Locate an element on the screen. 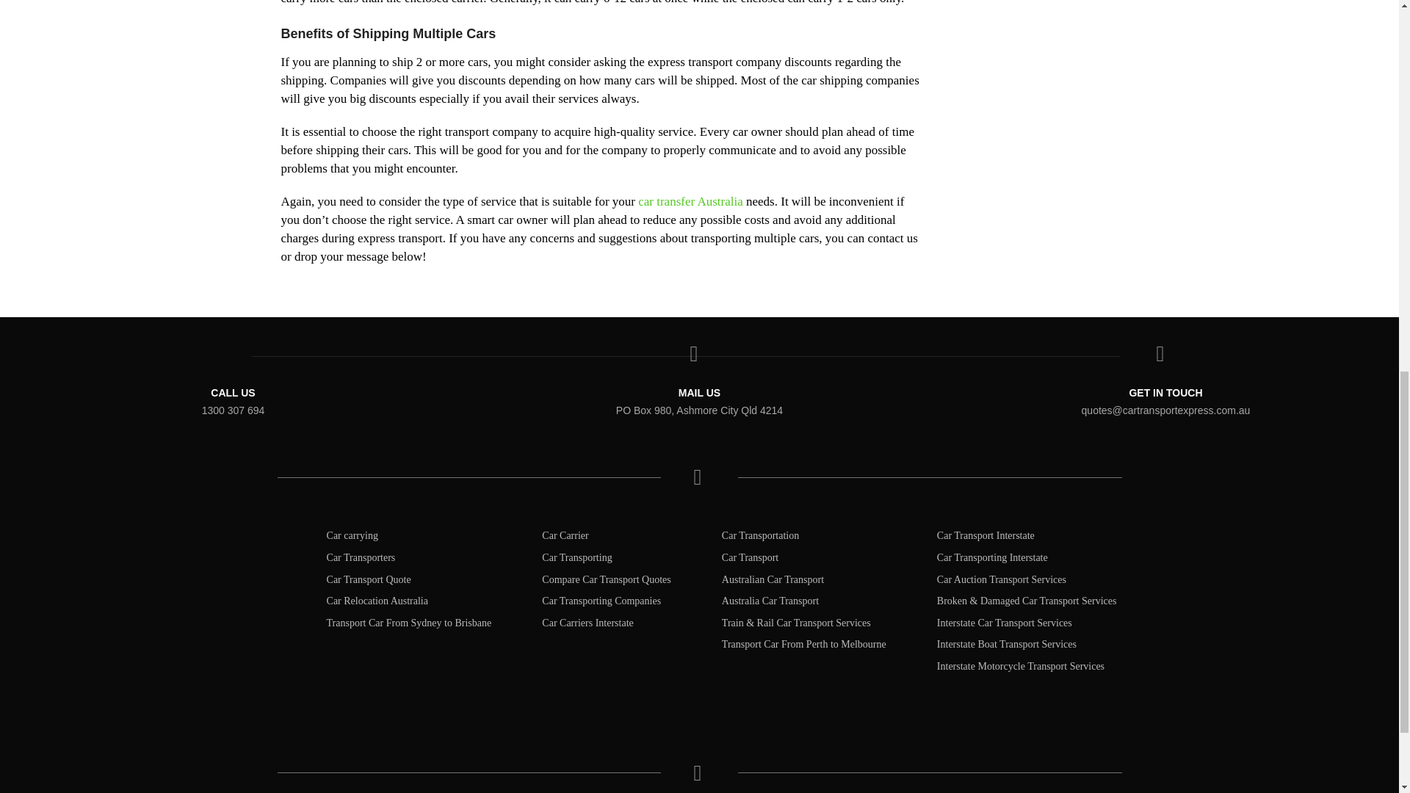 The height and width of the screenshot is (793, 1410). car transfer Australia is located at coordinates (690, 201).